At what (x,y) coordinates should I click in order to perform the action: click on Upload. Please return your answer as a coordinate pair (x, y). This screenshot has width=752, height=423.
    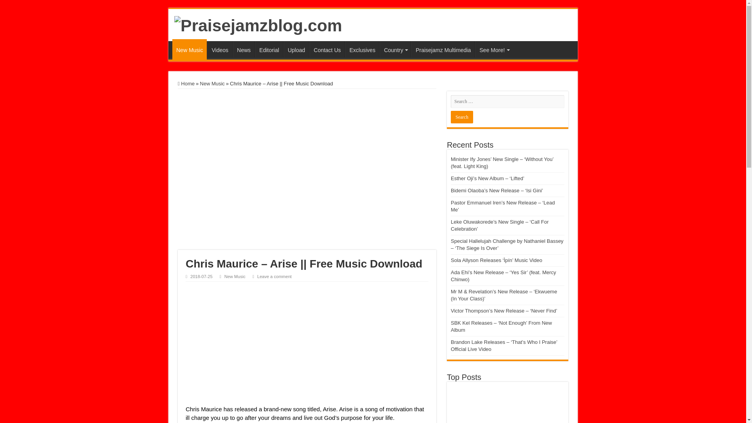
    Looking at the image, I should click on (296, 49).